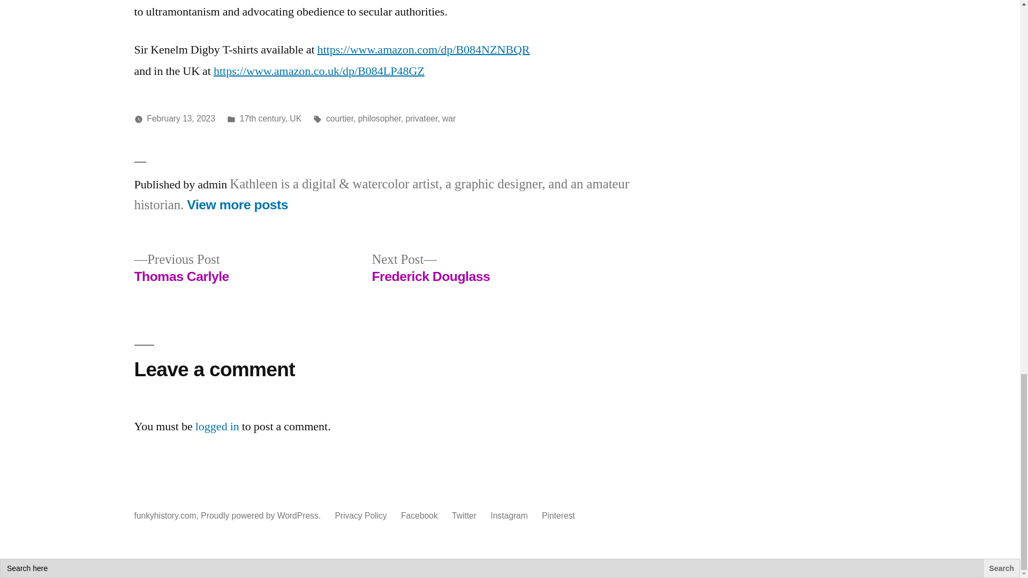 The width and height of the screenshot is (1028, 578). What do you see at coordinates (262, 118) in the screenshot?
I see `17th century` at bounding box center [262, 118].